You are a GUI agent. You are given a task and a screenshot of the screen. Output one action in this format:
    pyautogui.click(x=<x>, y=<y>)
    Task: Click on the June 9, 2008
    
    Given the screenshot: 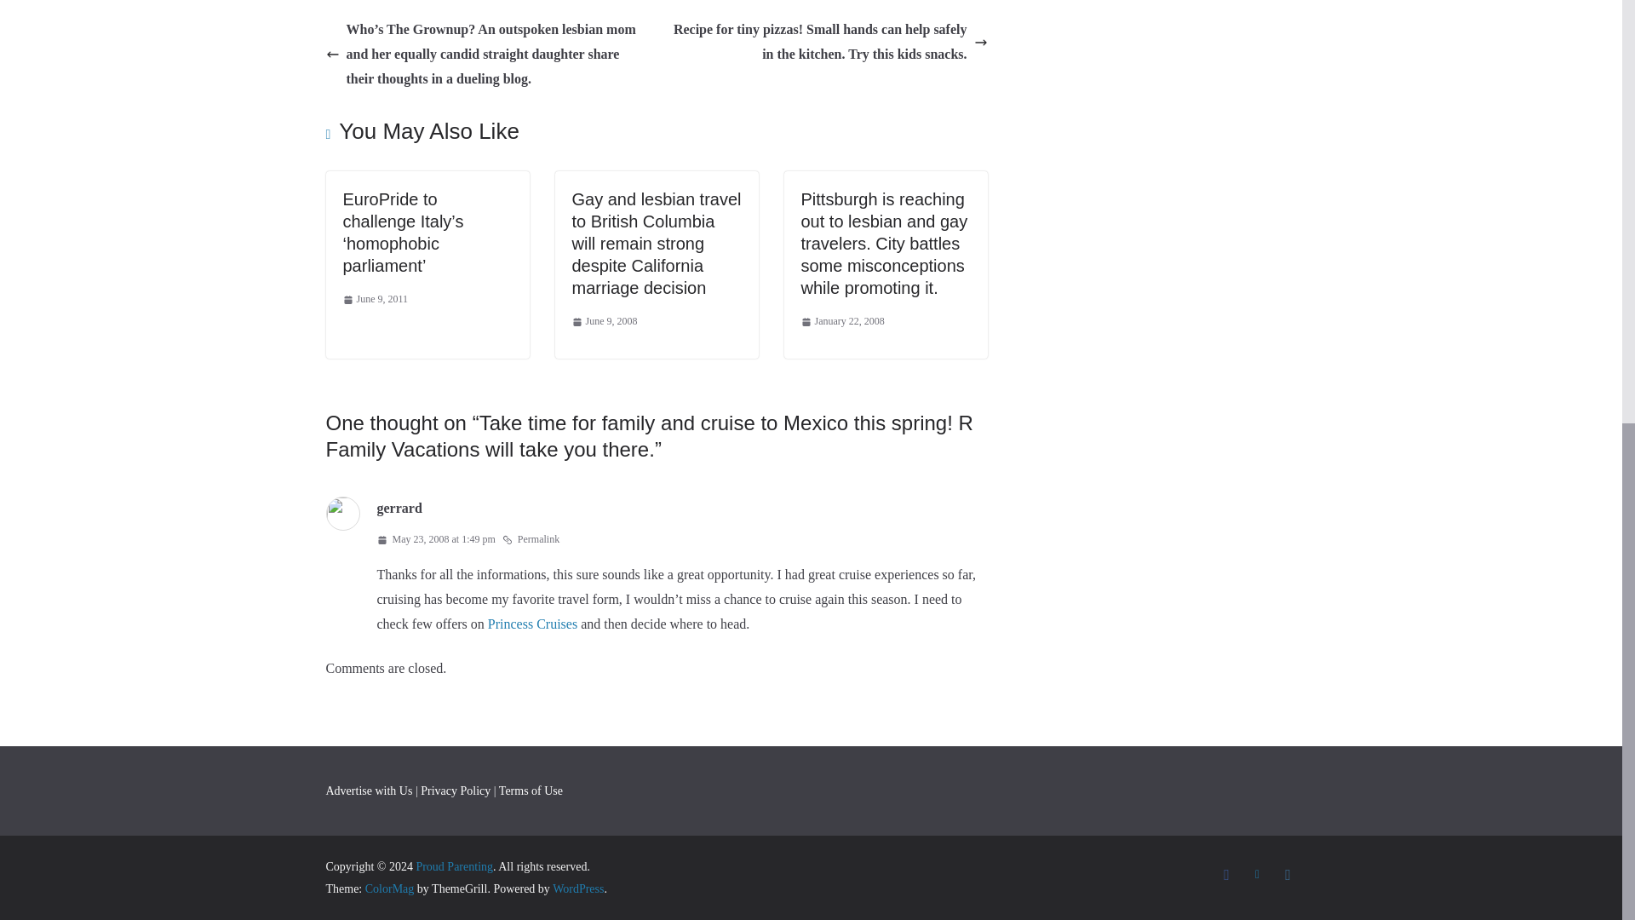 What is the action you would take?
    pyautogui.click(x=605, y=322)
    